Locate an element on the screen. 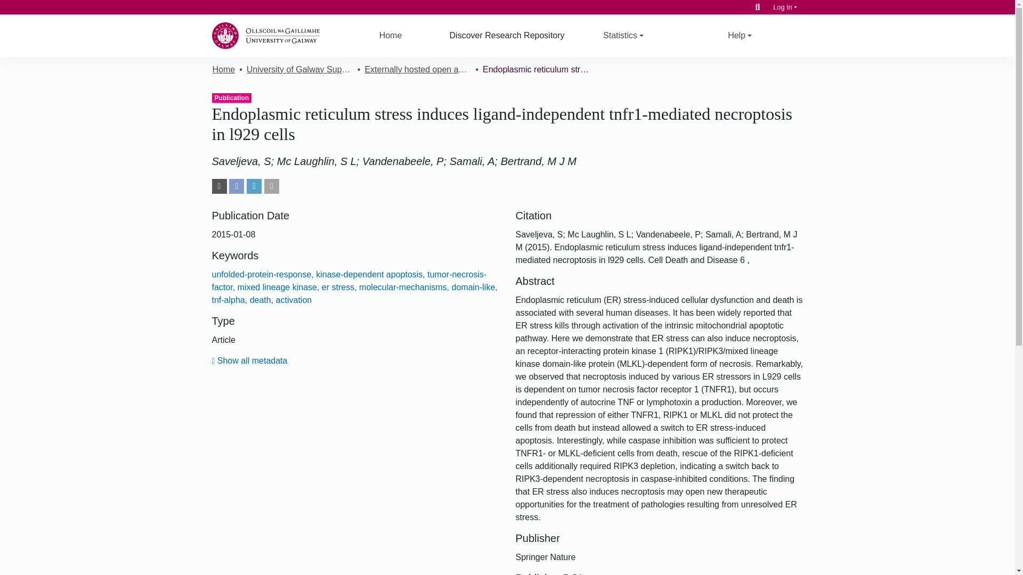 This screenshot has height=575, width=1023. molecular-mechanisms, is located at coordinates (403, 287).